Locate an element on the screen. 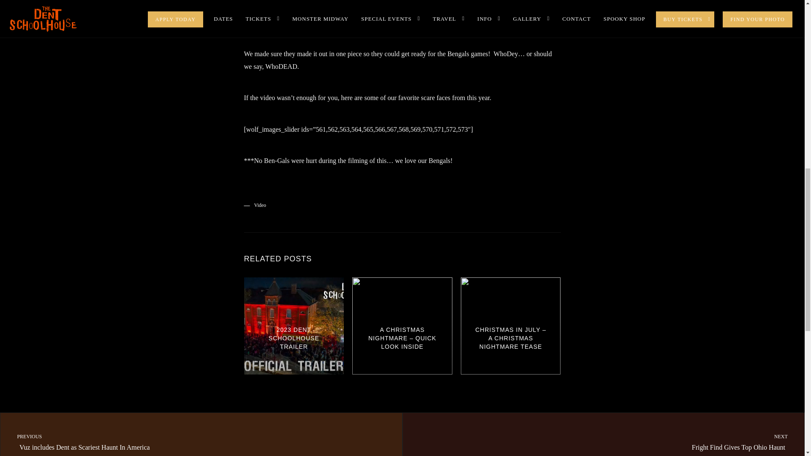 The height and width of the screenshot is (456, 811). Back to the top is located at coordinates (787, 65).